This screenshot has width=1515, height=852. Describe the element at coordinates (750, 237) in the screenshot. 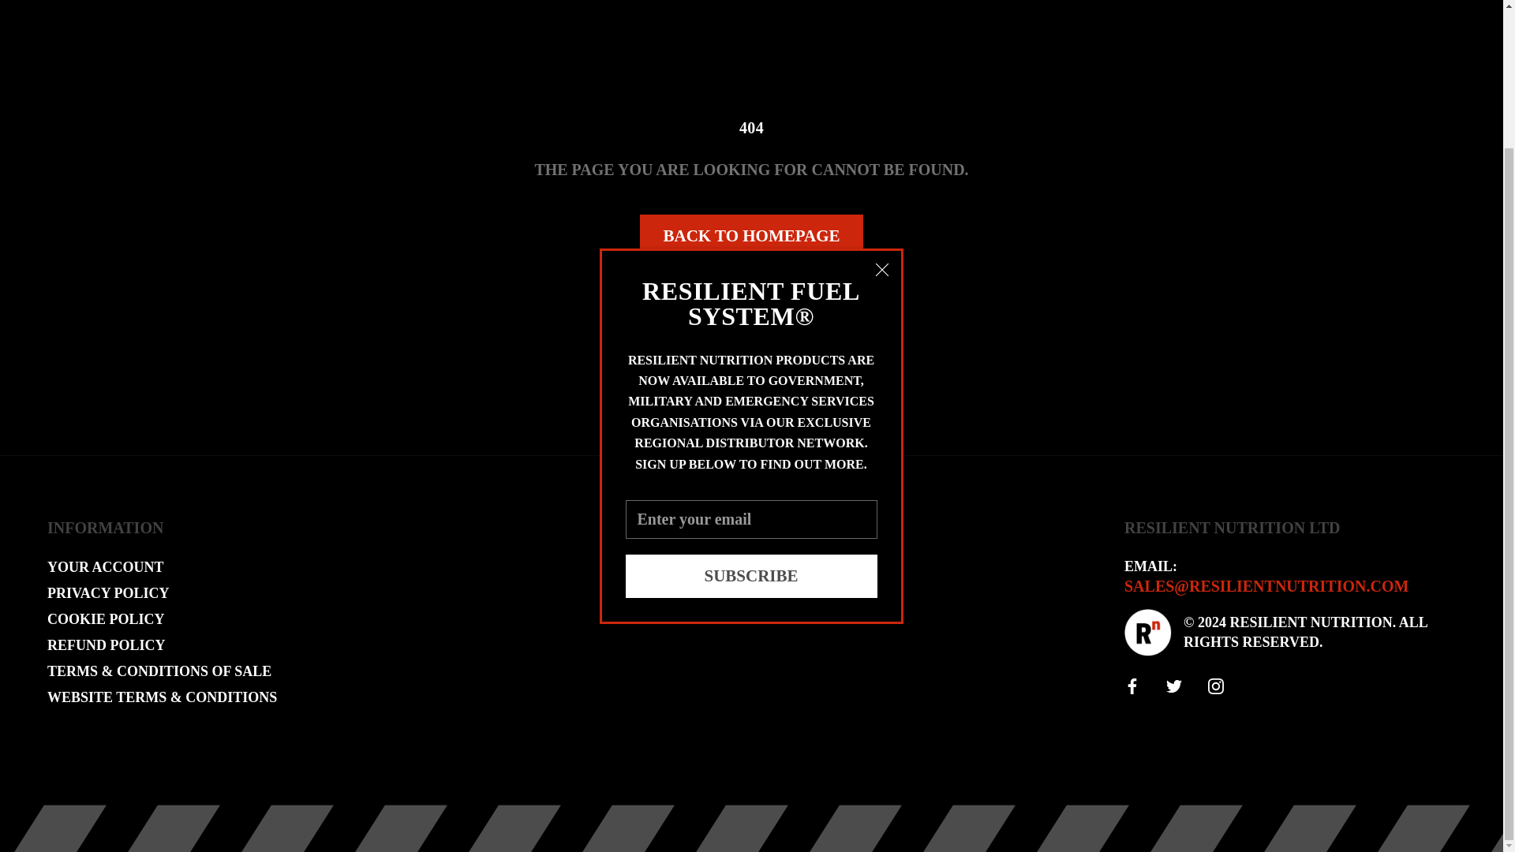

I see `BACK TO HOMEPAGE` at that location.